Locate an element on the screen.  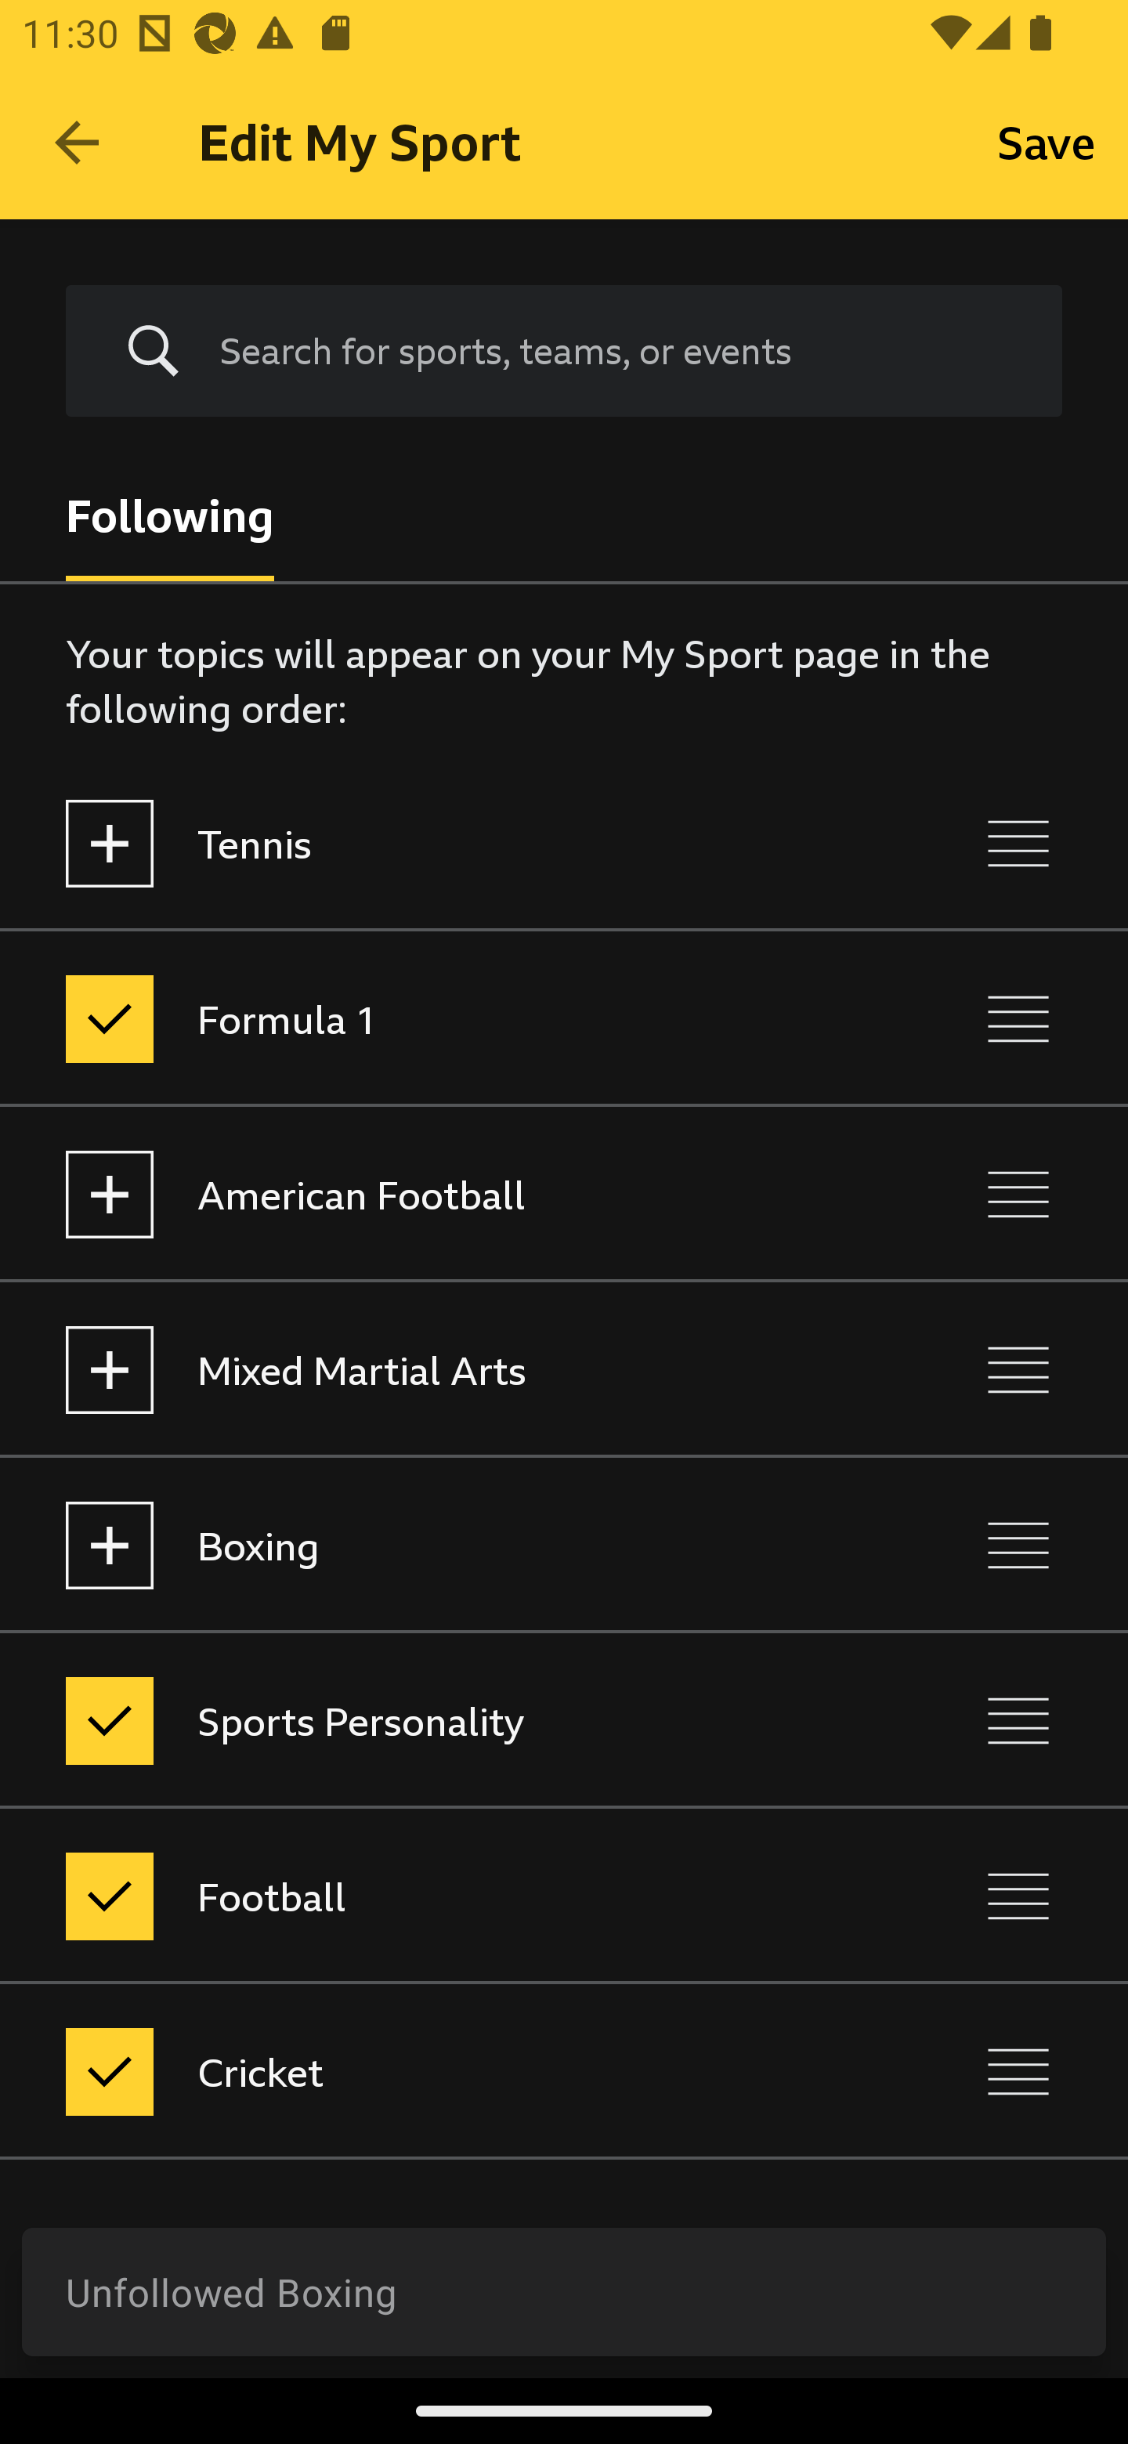
Navigate up is located at coordinates (77, 143).